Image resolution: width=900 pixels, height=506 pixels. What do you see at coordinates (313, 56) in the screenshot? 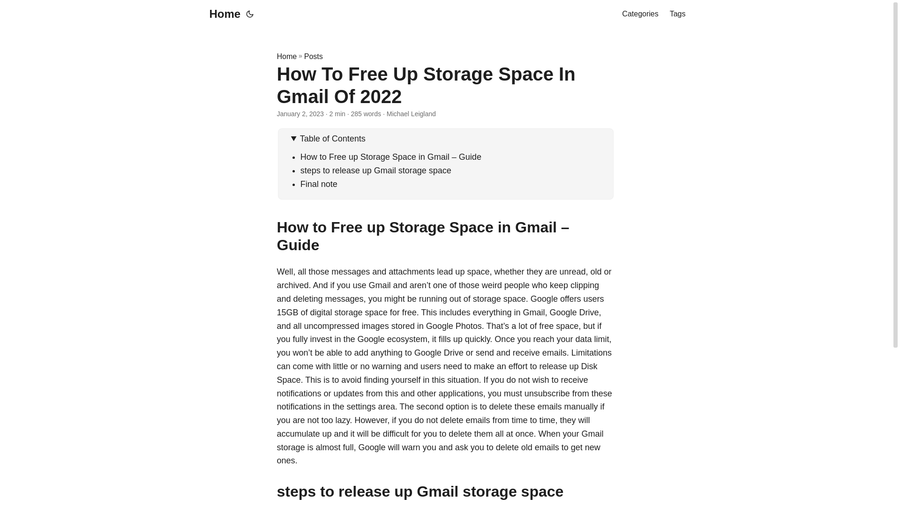
I see `Posts` at bounding box center [313, 56].